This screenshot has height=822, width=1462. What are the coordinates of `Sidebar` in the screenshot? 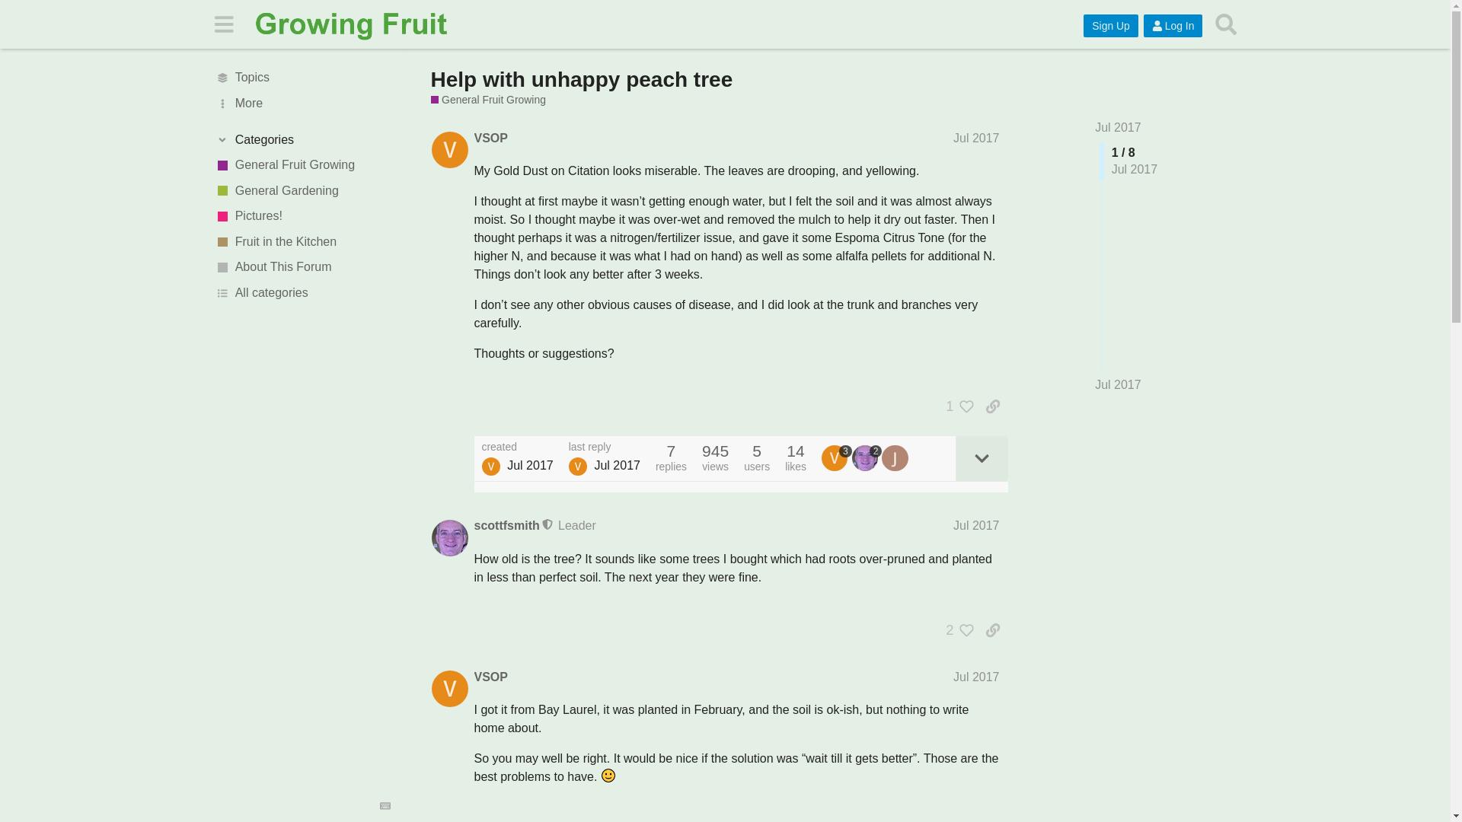 It's located at (223, 23).